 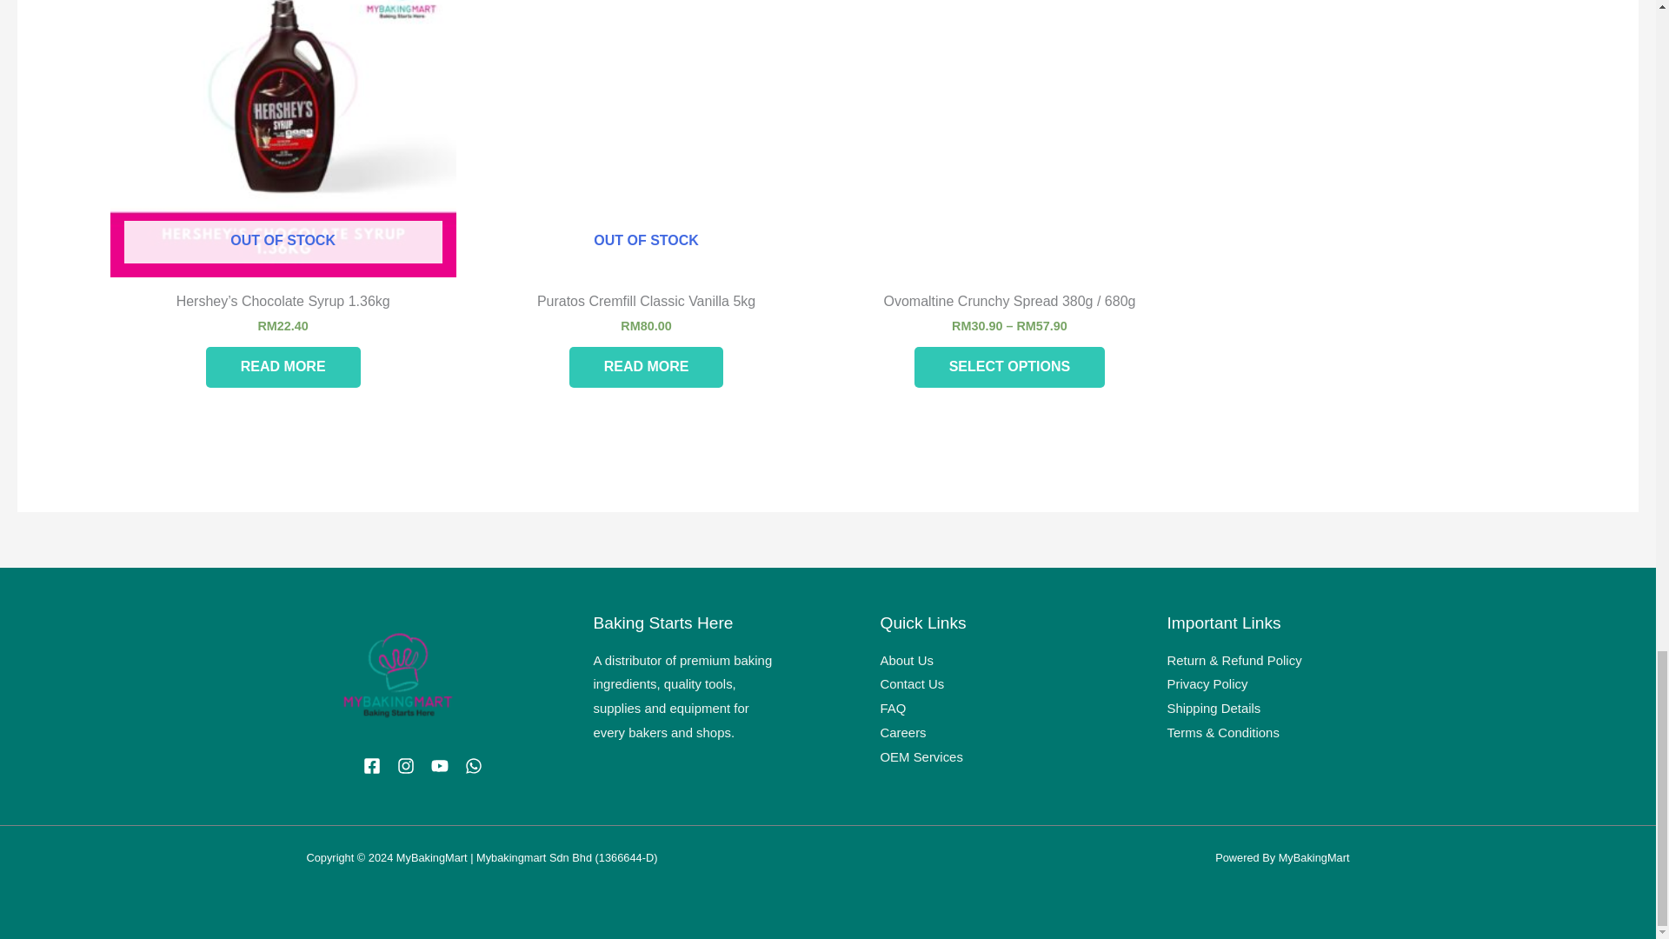 I want to click on FAQ, so click(x=892, y=708).